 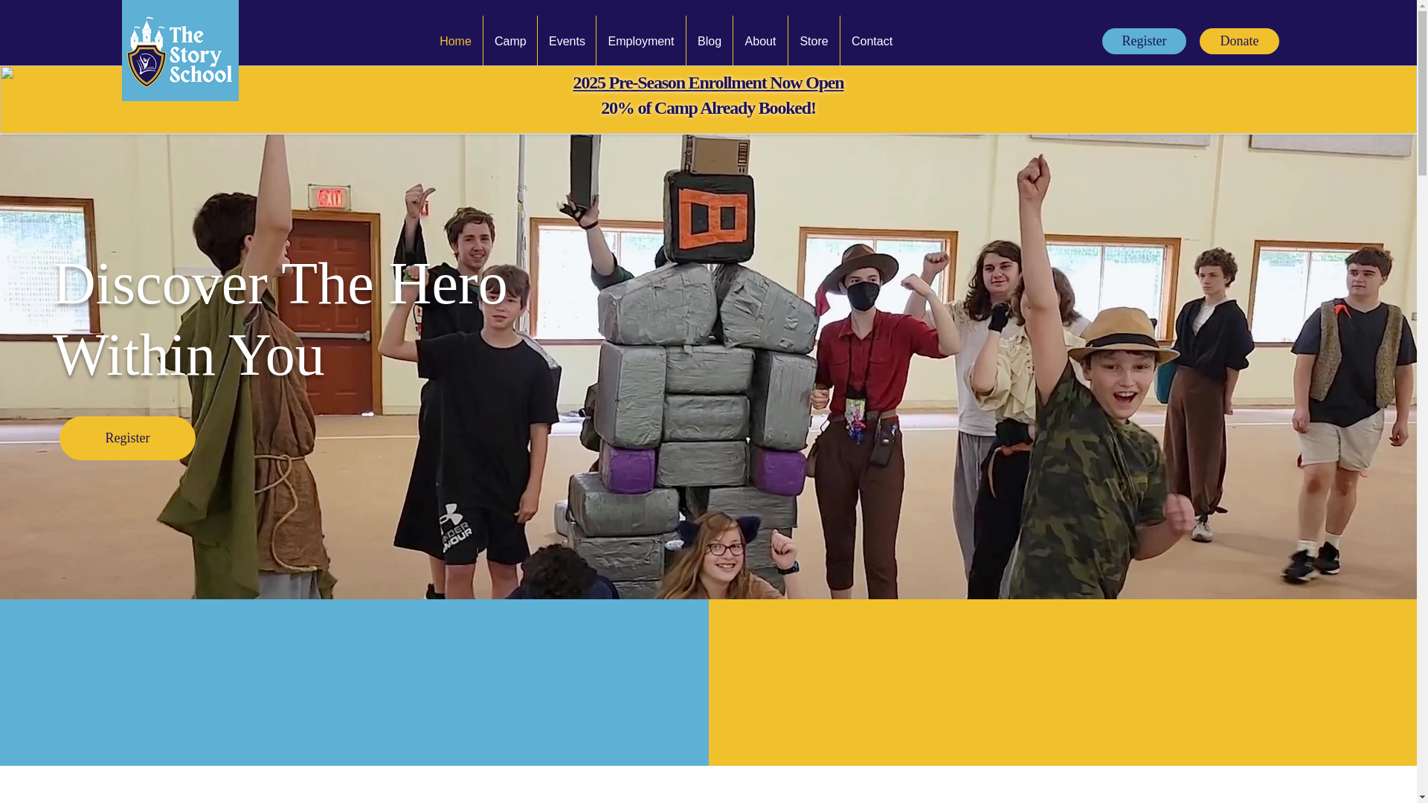 I want to click on Register, so click(x=1144, y=41).